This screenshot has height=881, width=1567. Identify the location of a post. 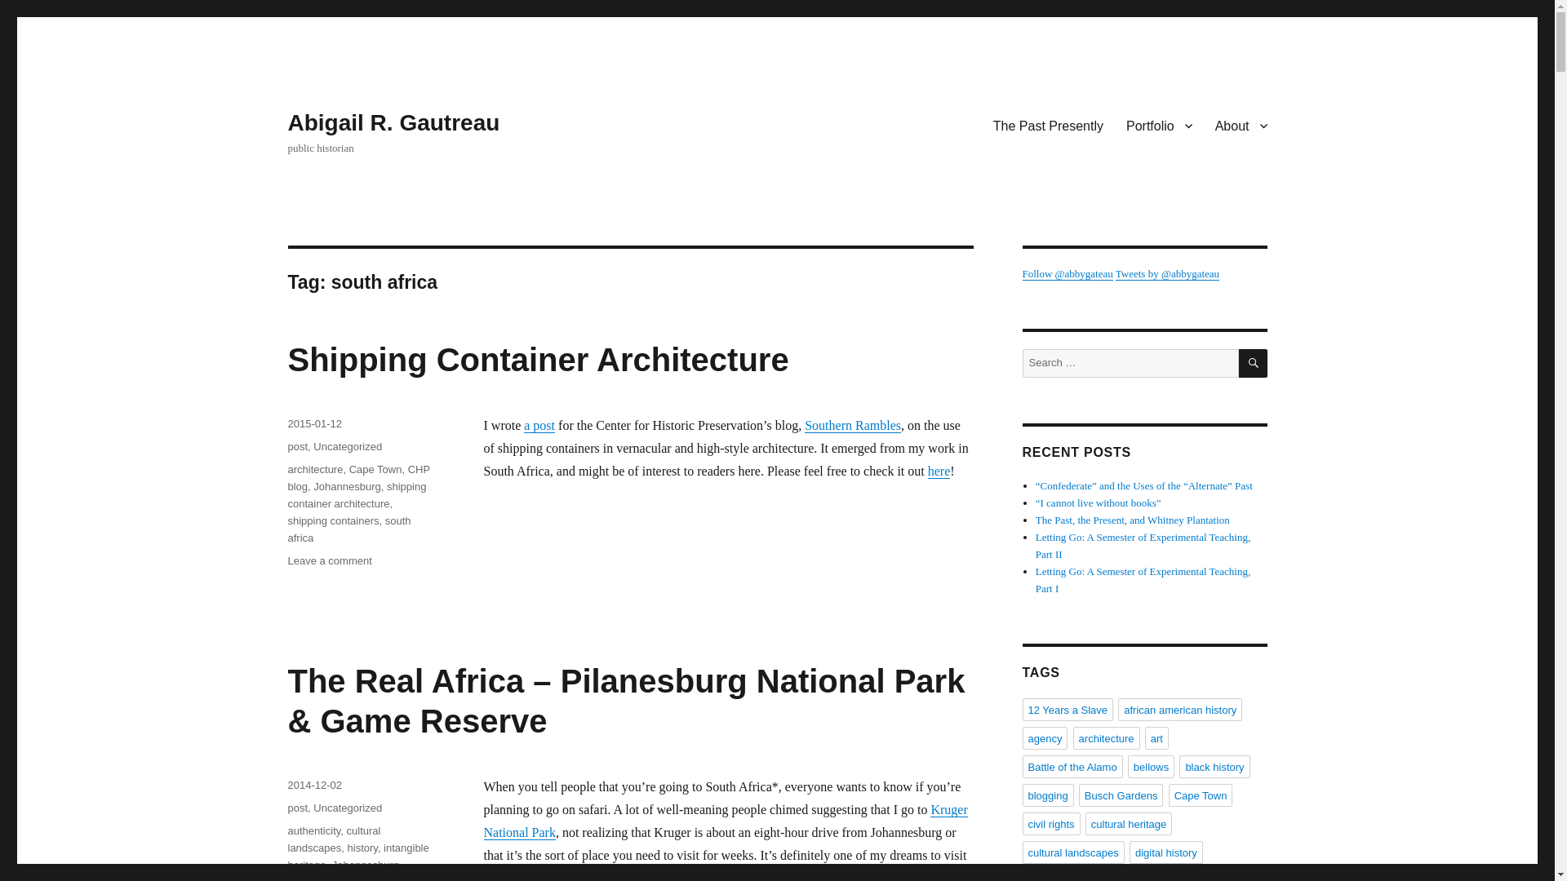
(539, 426).